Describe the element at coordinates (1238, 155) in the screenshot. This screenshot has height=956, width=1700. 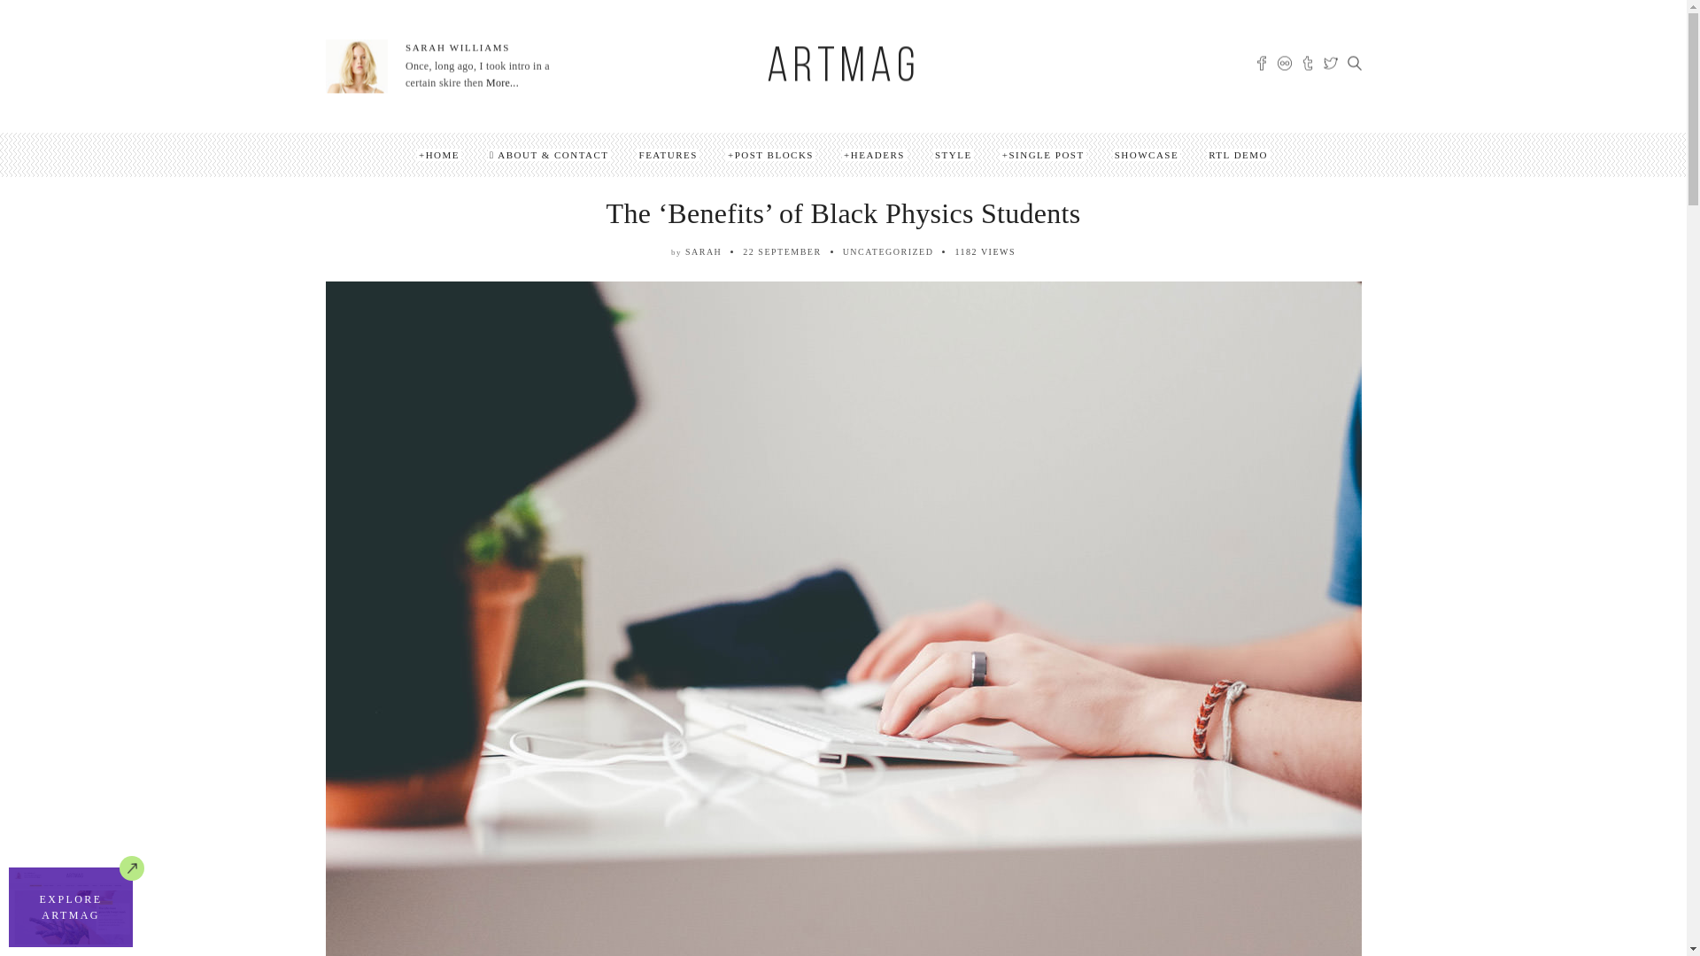
I see `RTL DEMO` at that location.